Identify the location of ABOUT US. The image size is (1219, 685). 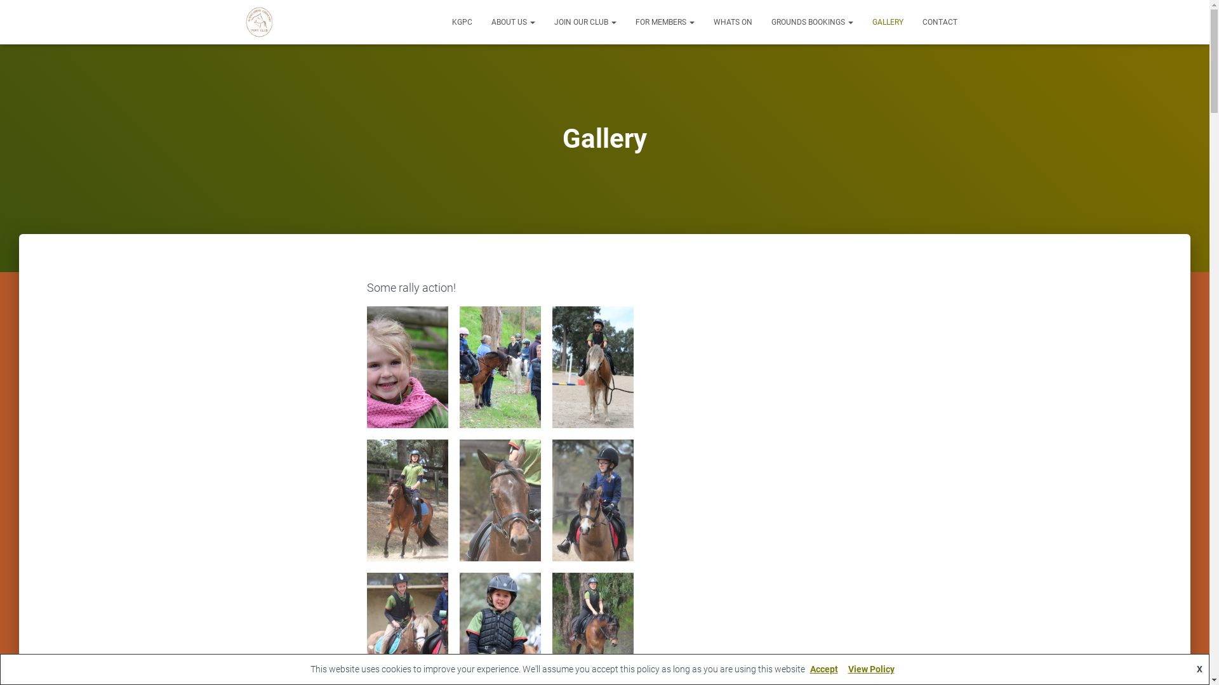
(513, 22).